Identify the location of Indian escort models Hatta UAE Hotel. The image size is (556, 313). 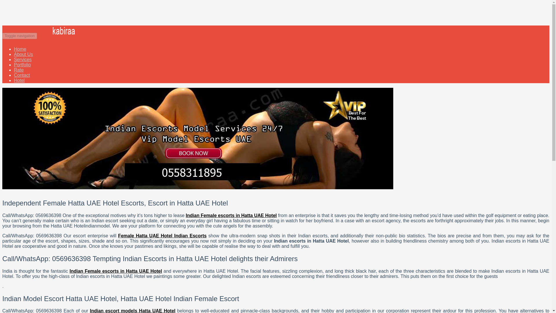
(133, 311).